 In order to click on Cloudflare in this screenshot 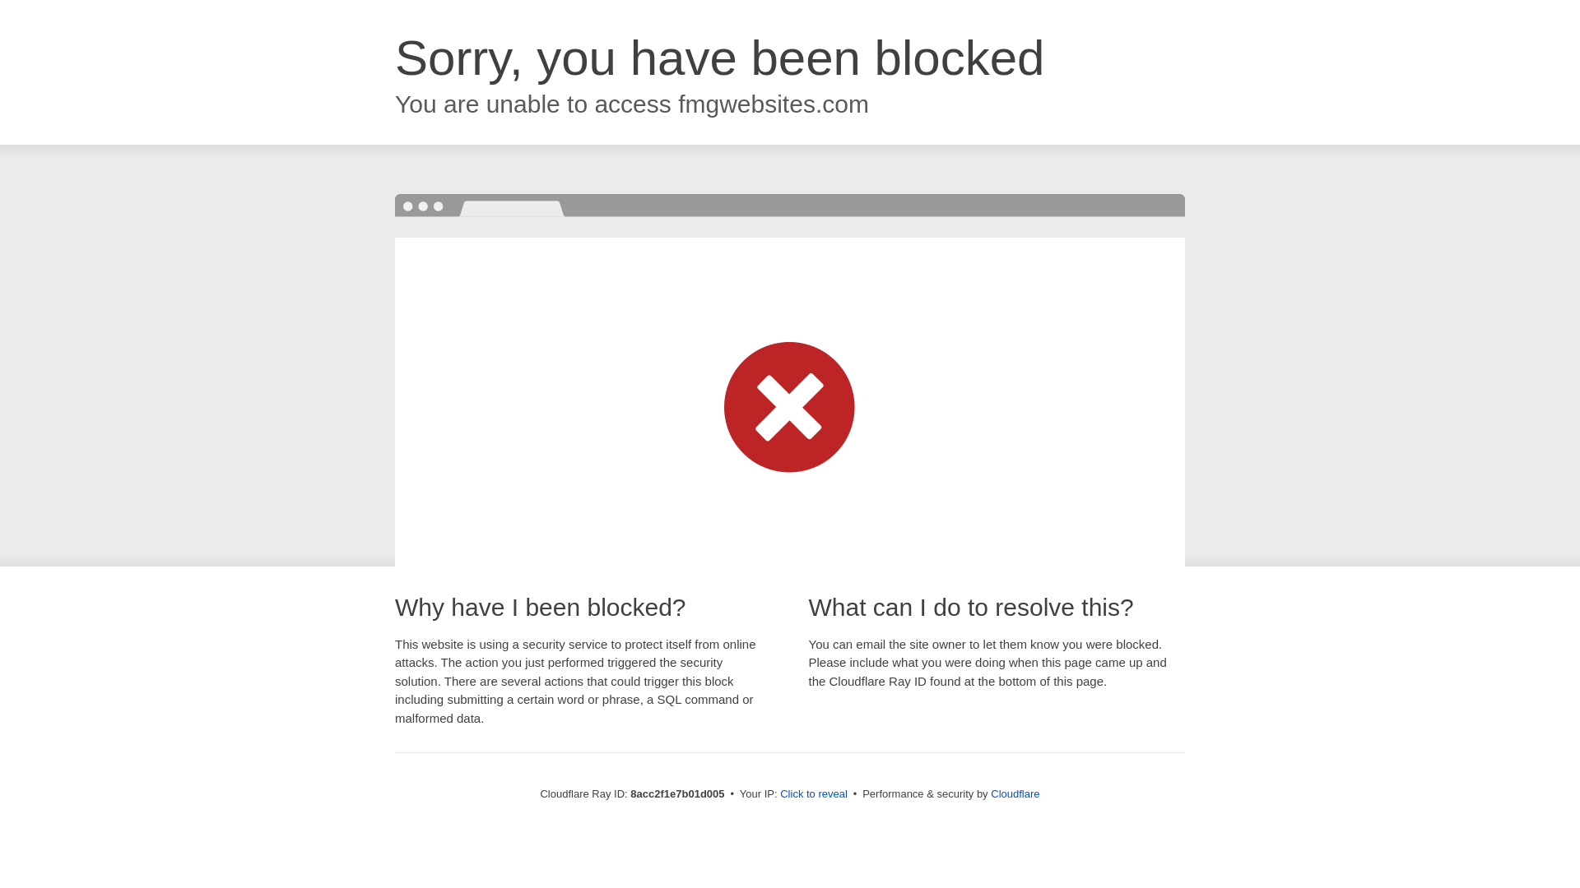, I will do `click(1015, 793)`.